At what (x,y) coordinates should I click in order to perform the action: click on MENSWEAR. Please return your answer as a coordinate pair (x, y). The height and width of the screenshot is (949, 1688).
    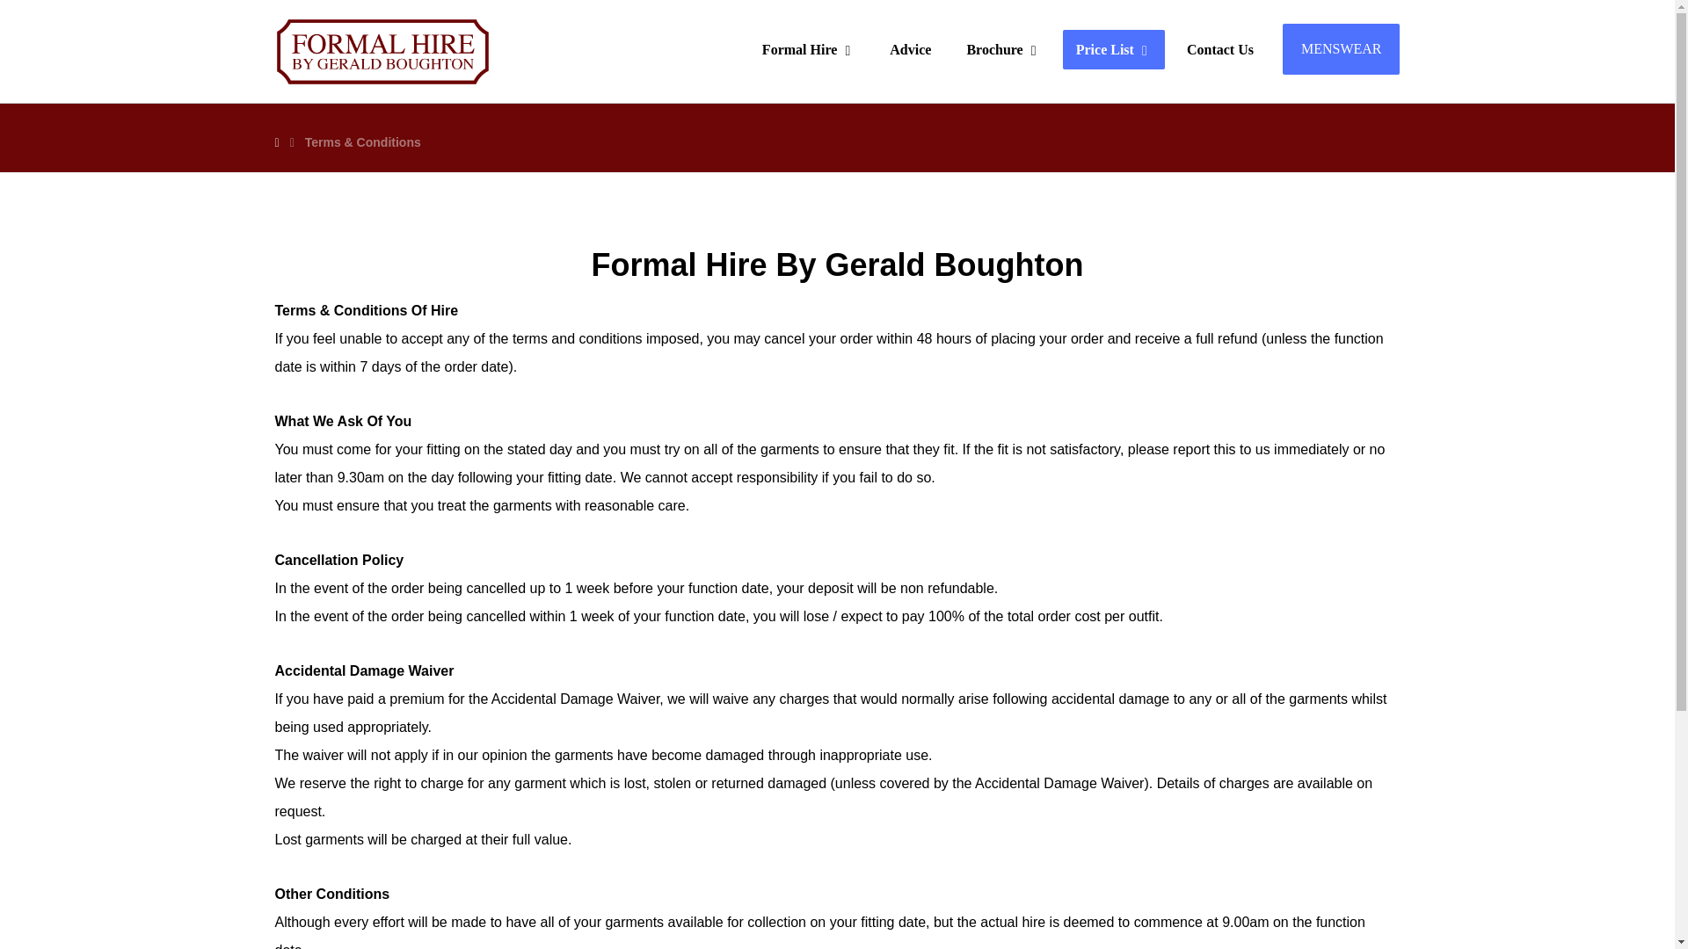
    Looking at the image, I should click on (1342, 49).